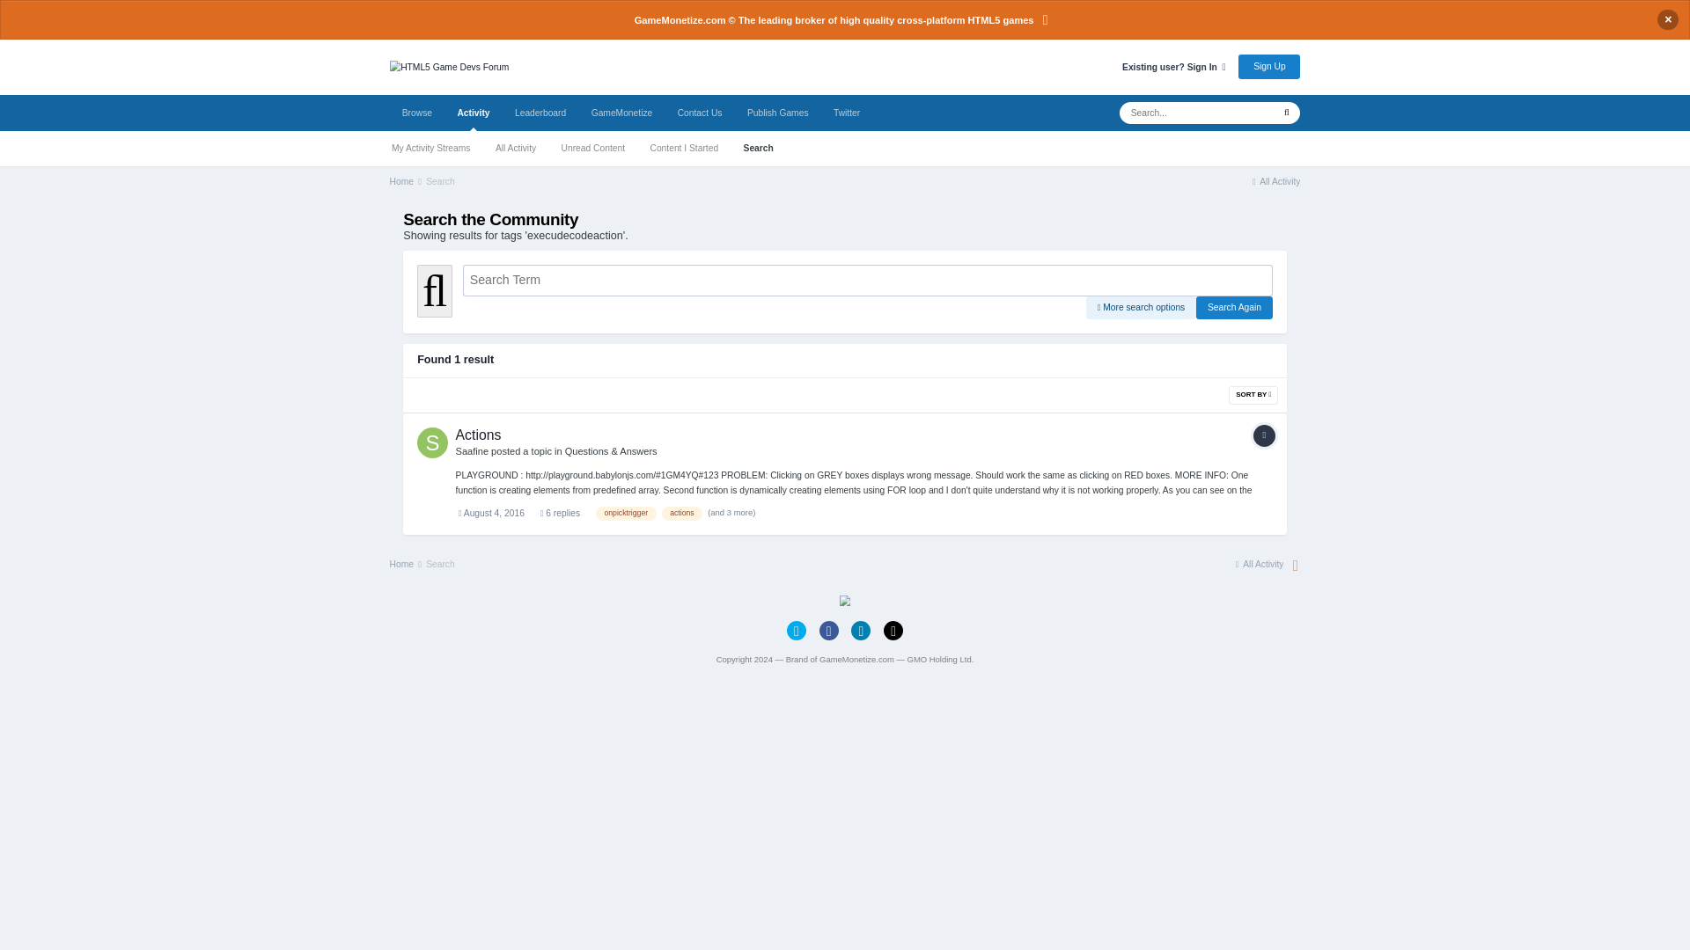  I want to click on Home, so click(514, 229).